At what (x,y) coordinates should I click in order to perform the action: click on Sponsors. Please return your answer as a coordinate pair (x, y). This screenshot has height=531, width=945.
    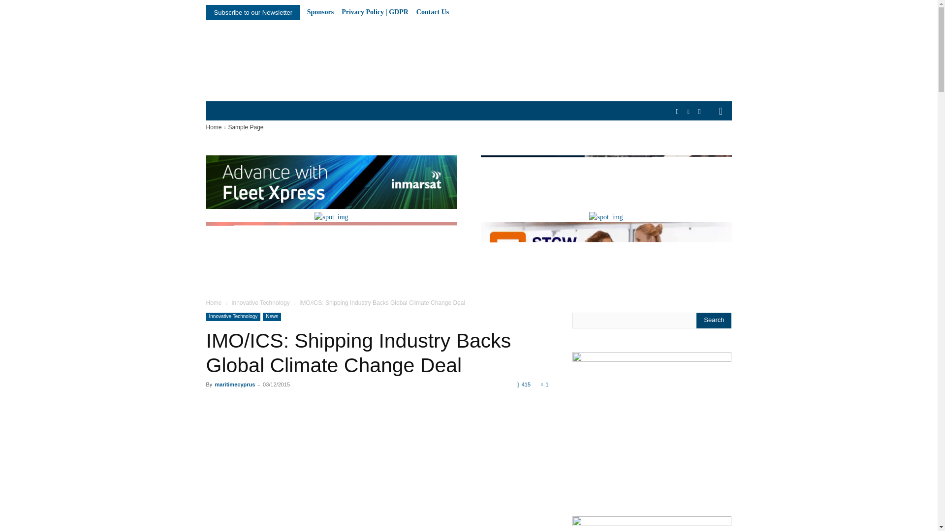
    Looking at the image, I should click on (320, 12).